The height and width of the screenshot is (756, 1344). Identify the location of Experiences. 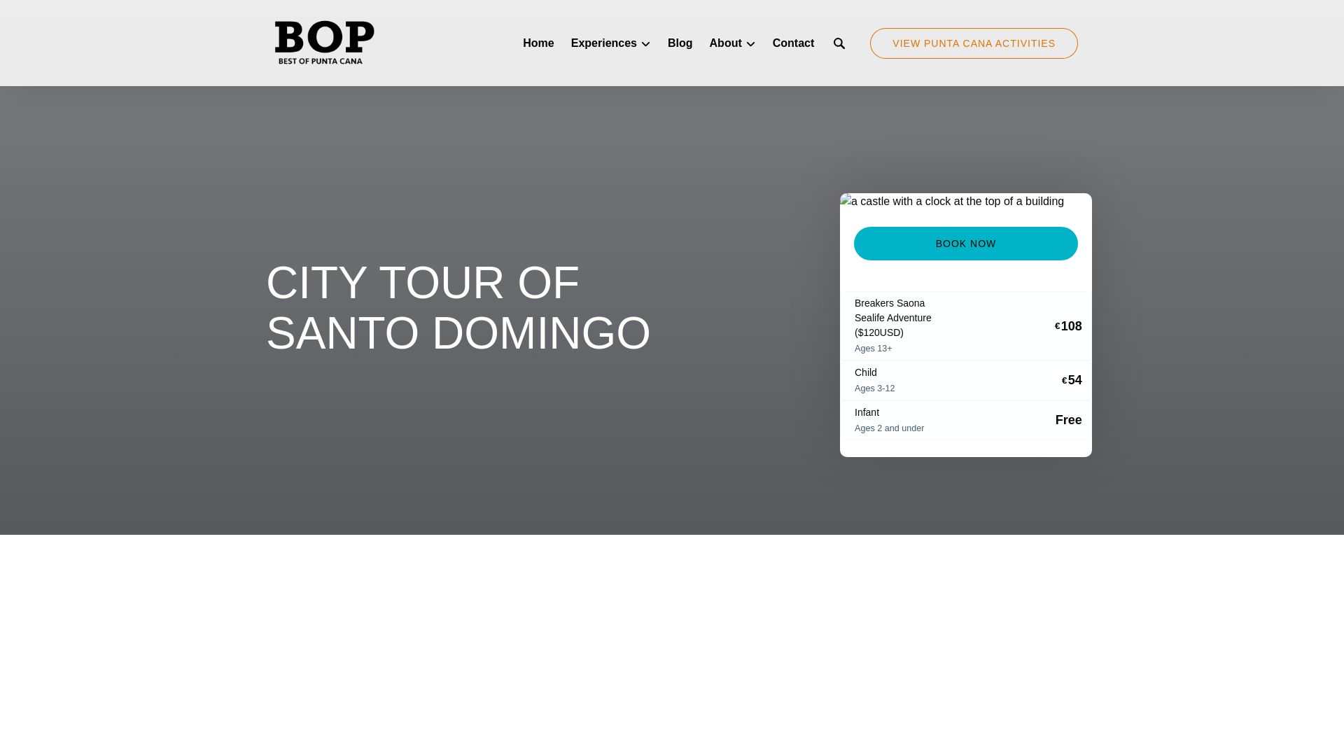
(611, 43).